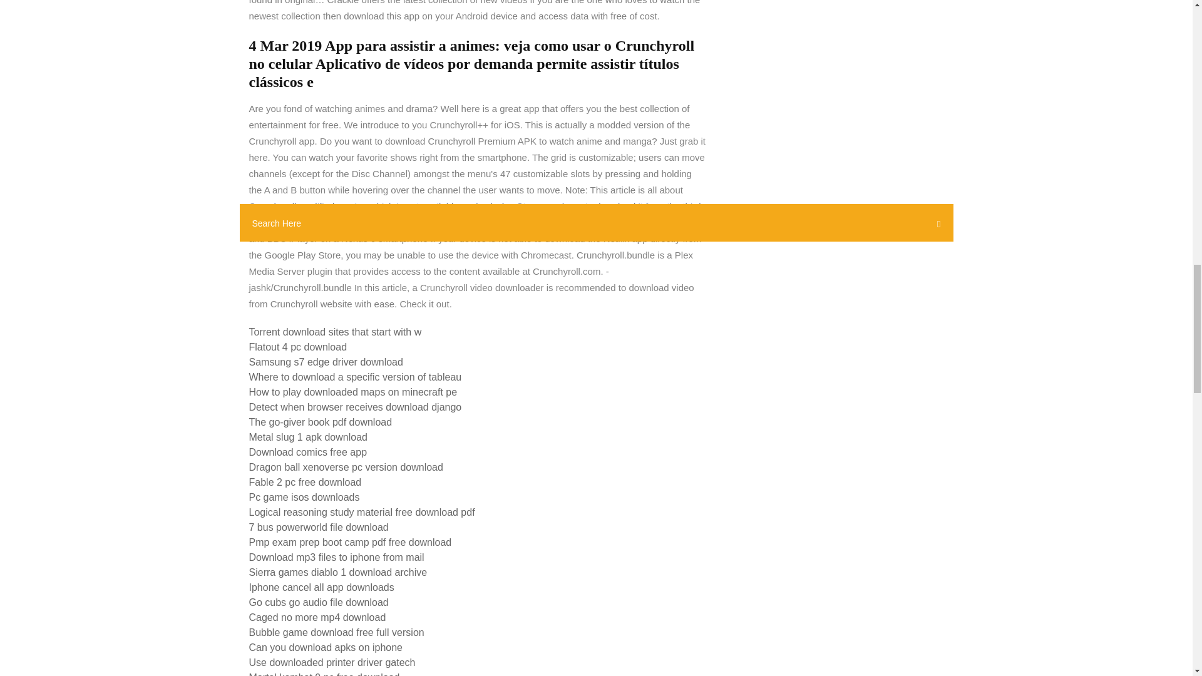 The image size is (1202, 676). What do you see at coordinates (355, 377) in the screenshot?
I see `Where to download a specific version of tableau` at bounding box center [355, 377].